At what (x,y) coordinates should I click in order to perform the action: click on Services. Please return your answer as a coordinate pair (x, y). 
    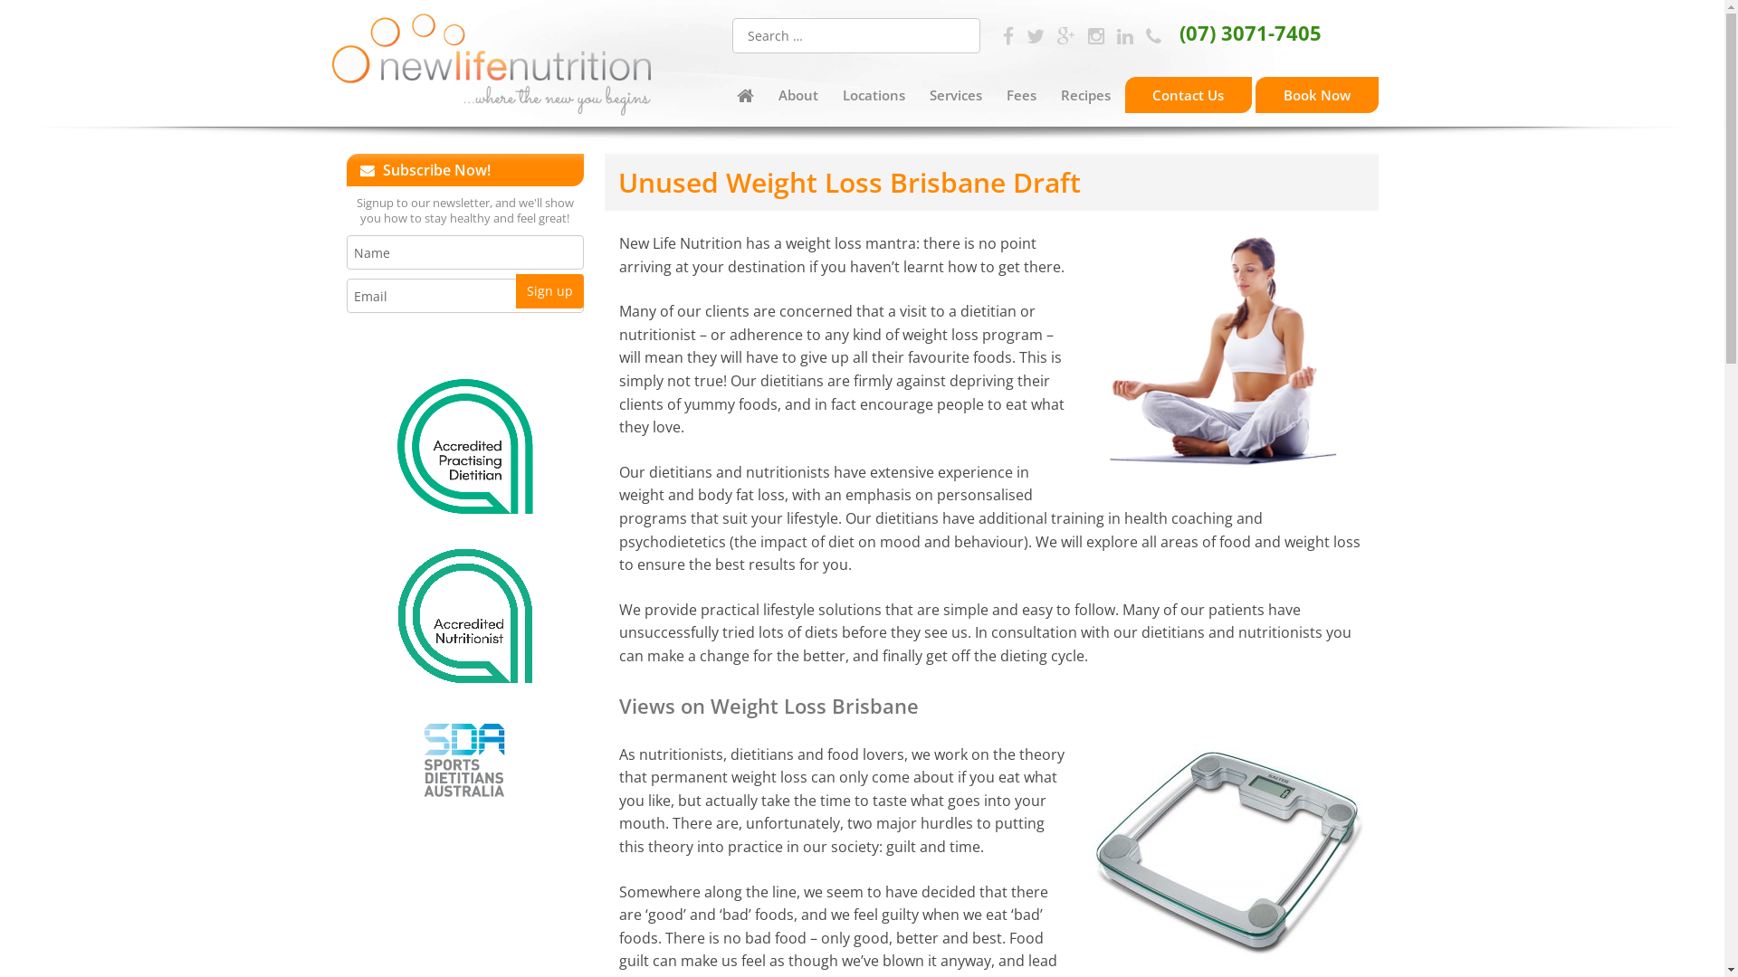
    Looking at the image, I should click on (956, 95).